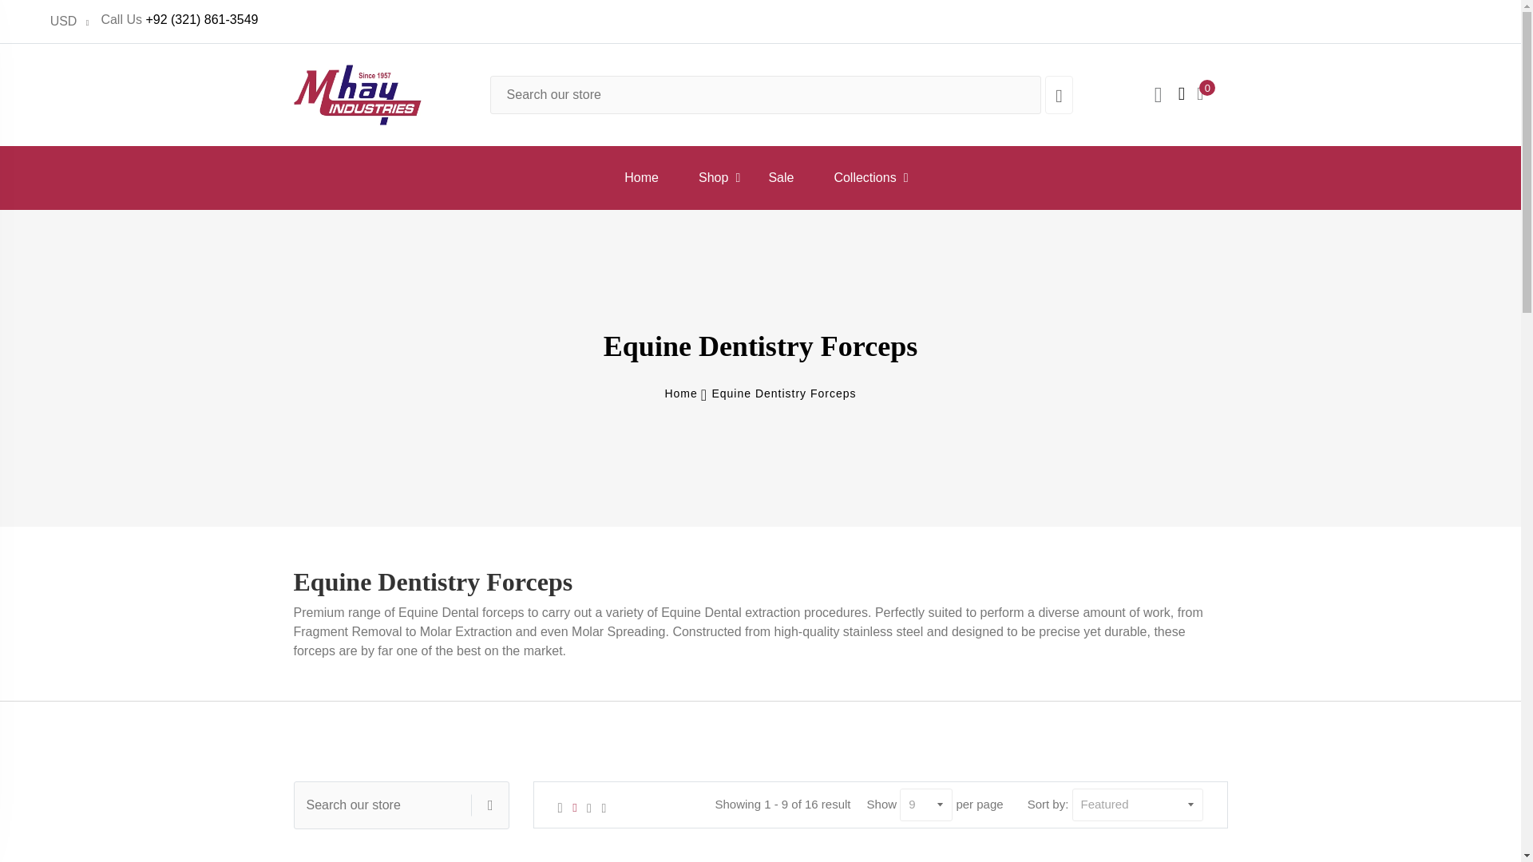 Image resolution: width=1533 pixels, height=862 pixels. What do you see at coordinates (680, 393) in the screenshot?
I see `Back to the home page` at bounding box center [680, 393].